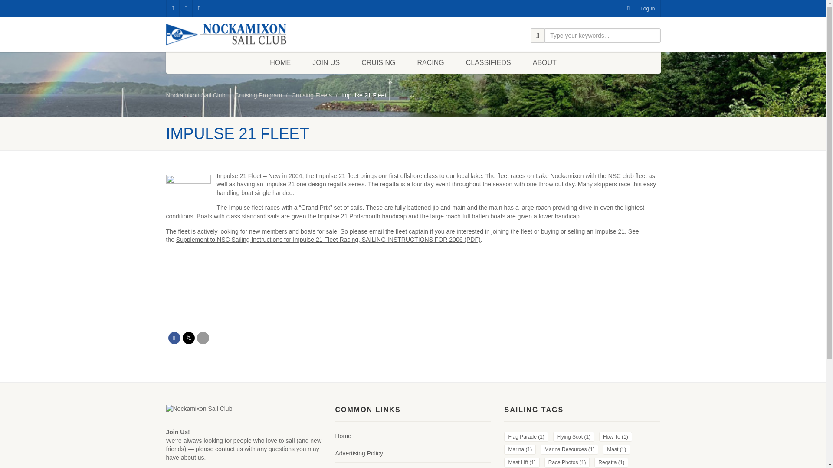 The height and width of the screenshot is (468, 833). What do you see at coordinates (259, 95) in the screenshot?
I see `Go to Cruising Program.` at bounding box center [259, 95].